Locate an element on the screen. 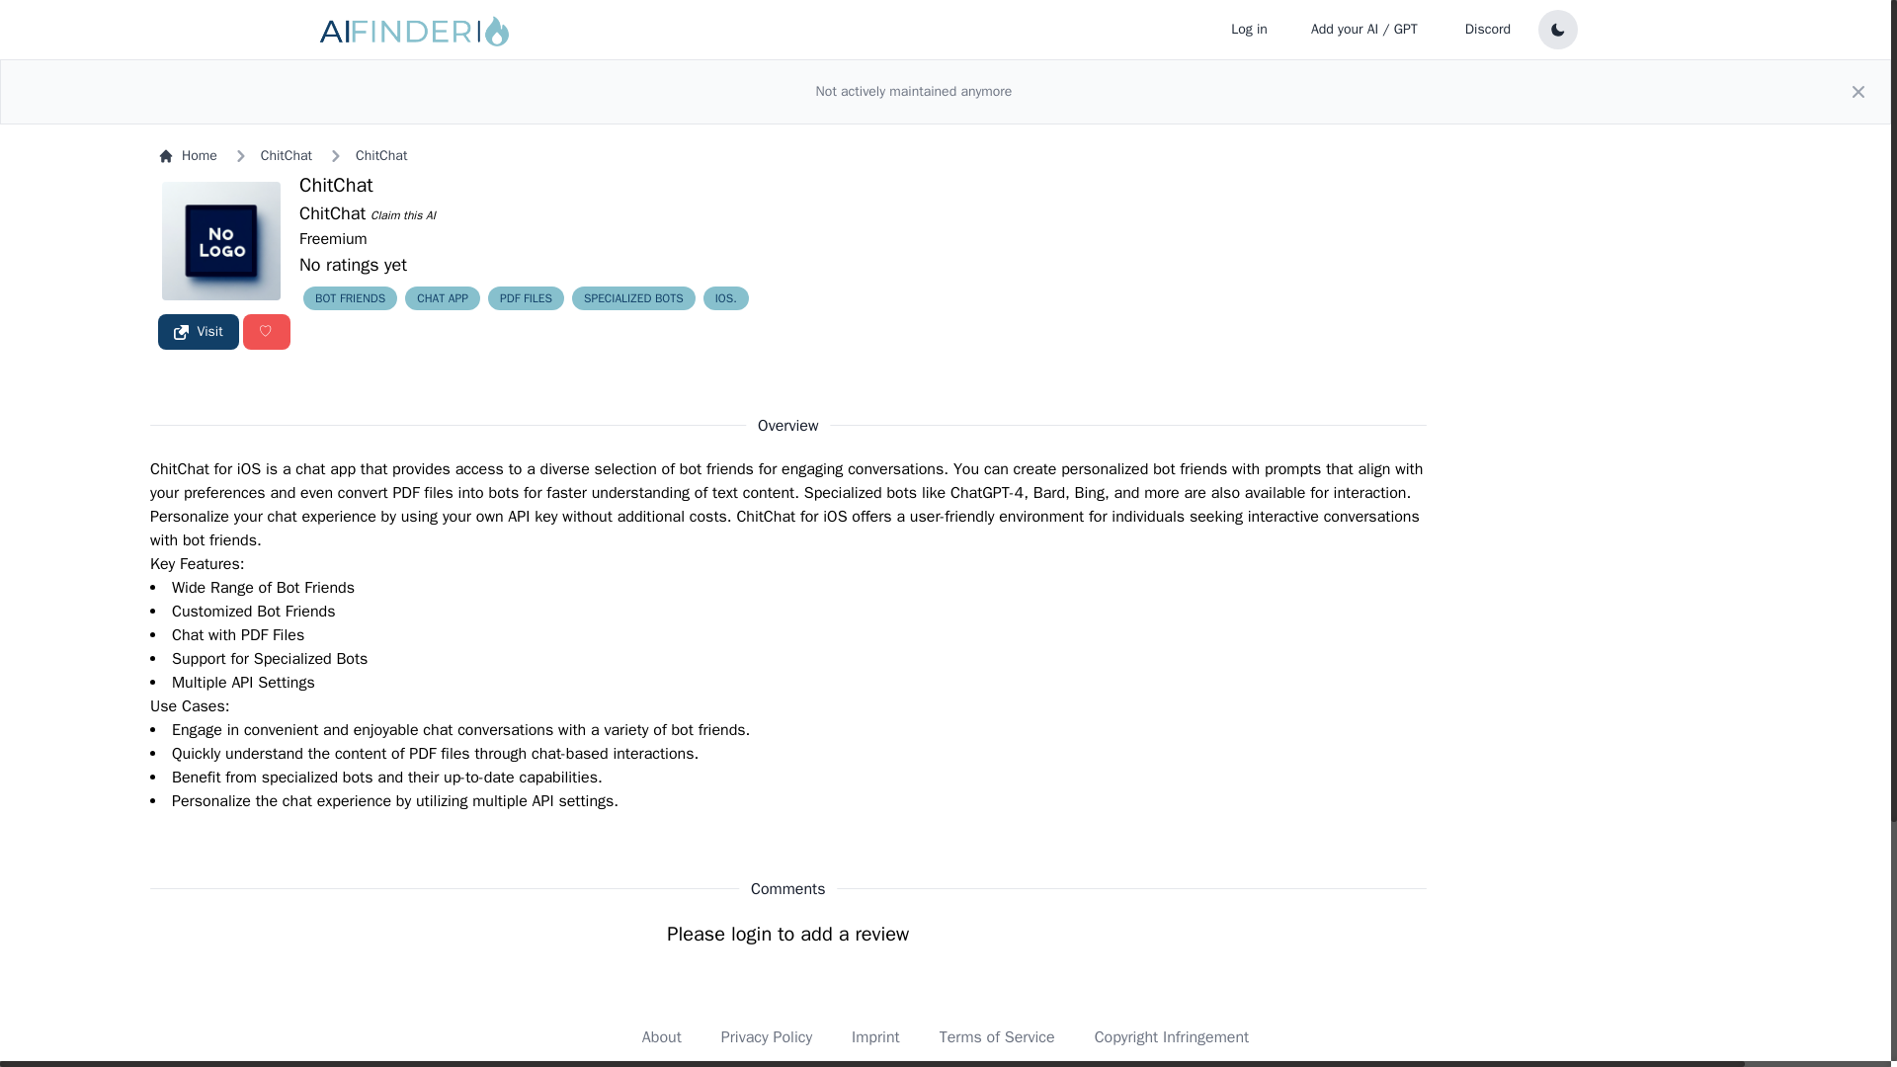 The image size is (1897, 1067). ChitChat is located at coordinates (381, 156).